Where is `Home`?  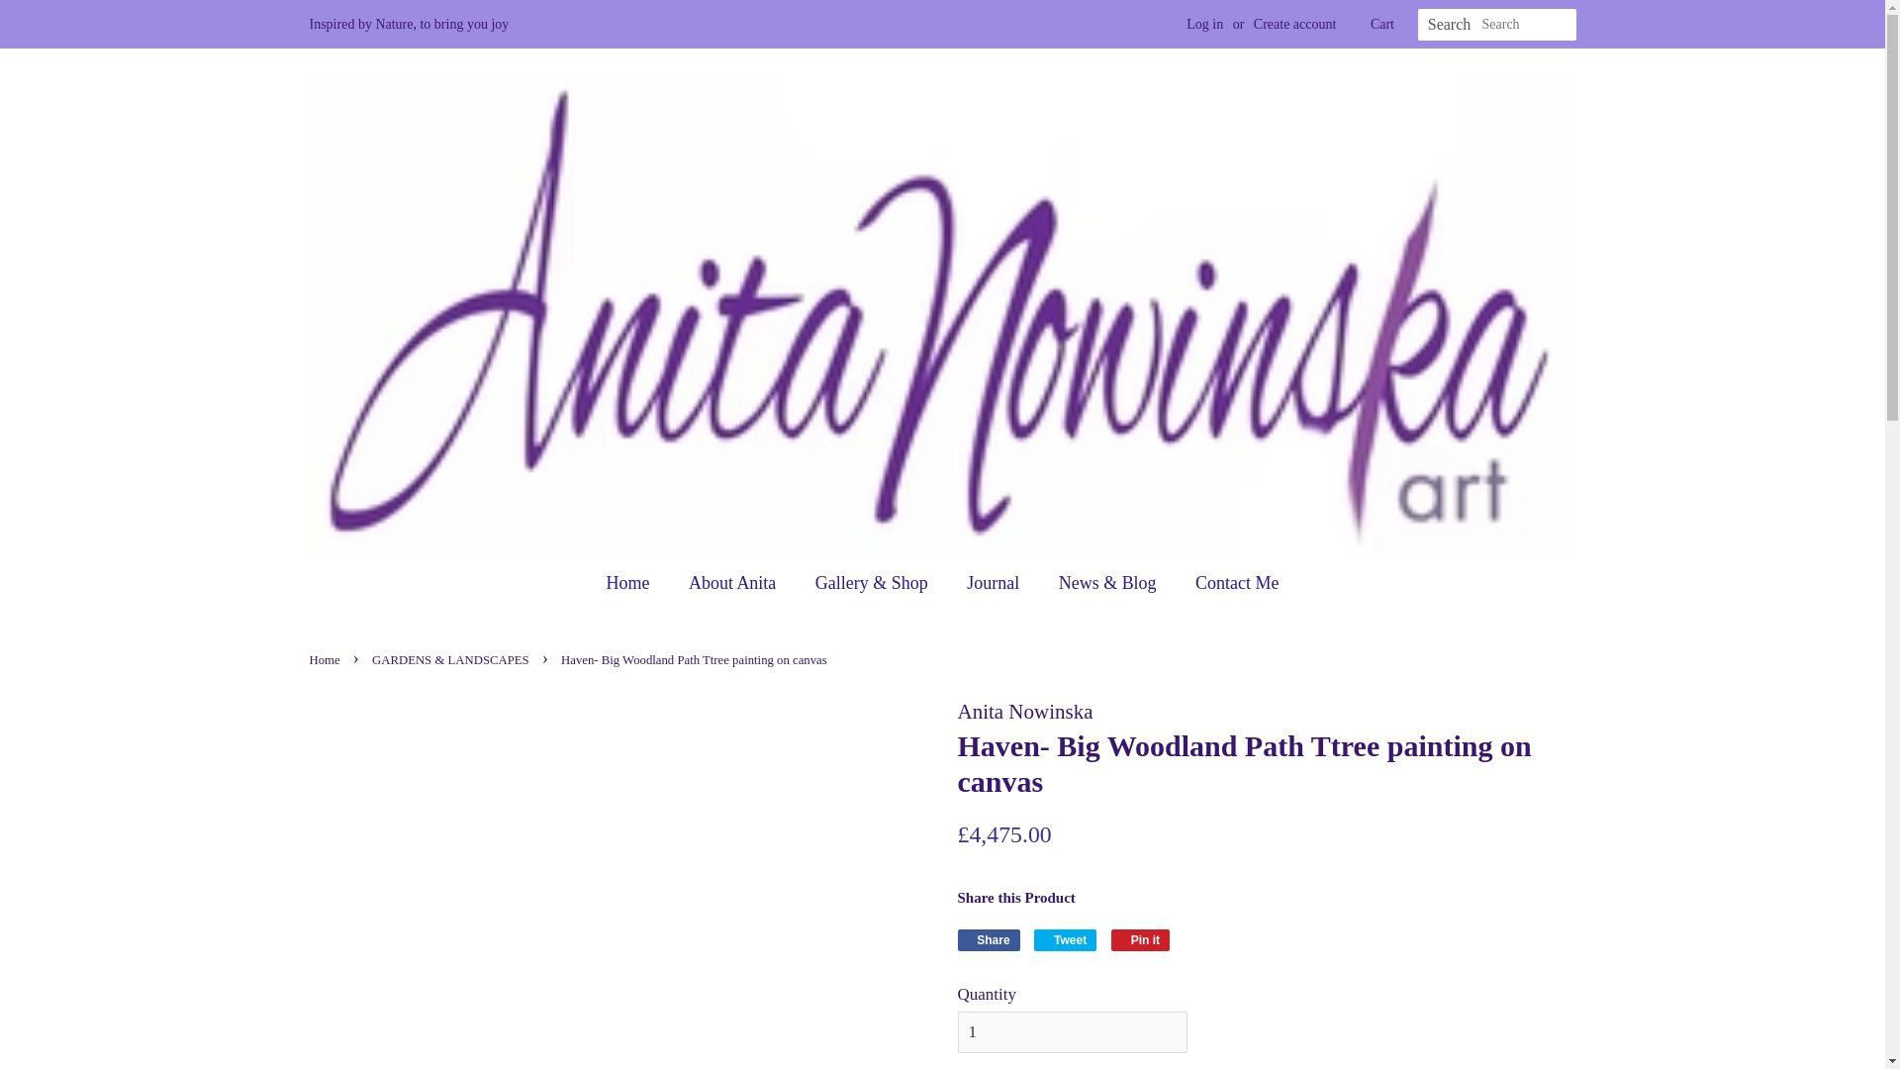
Home is located at coordinates (326, 659).